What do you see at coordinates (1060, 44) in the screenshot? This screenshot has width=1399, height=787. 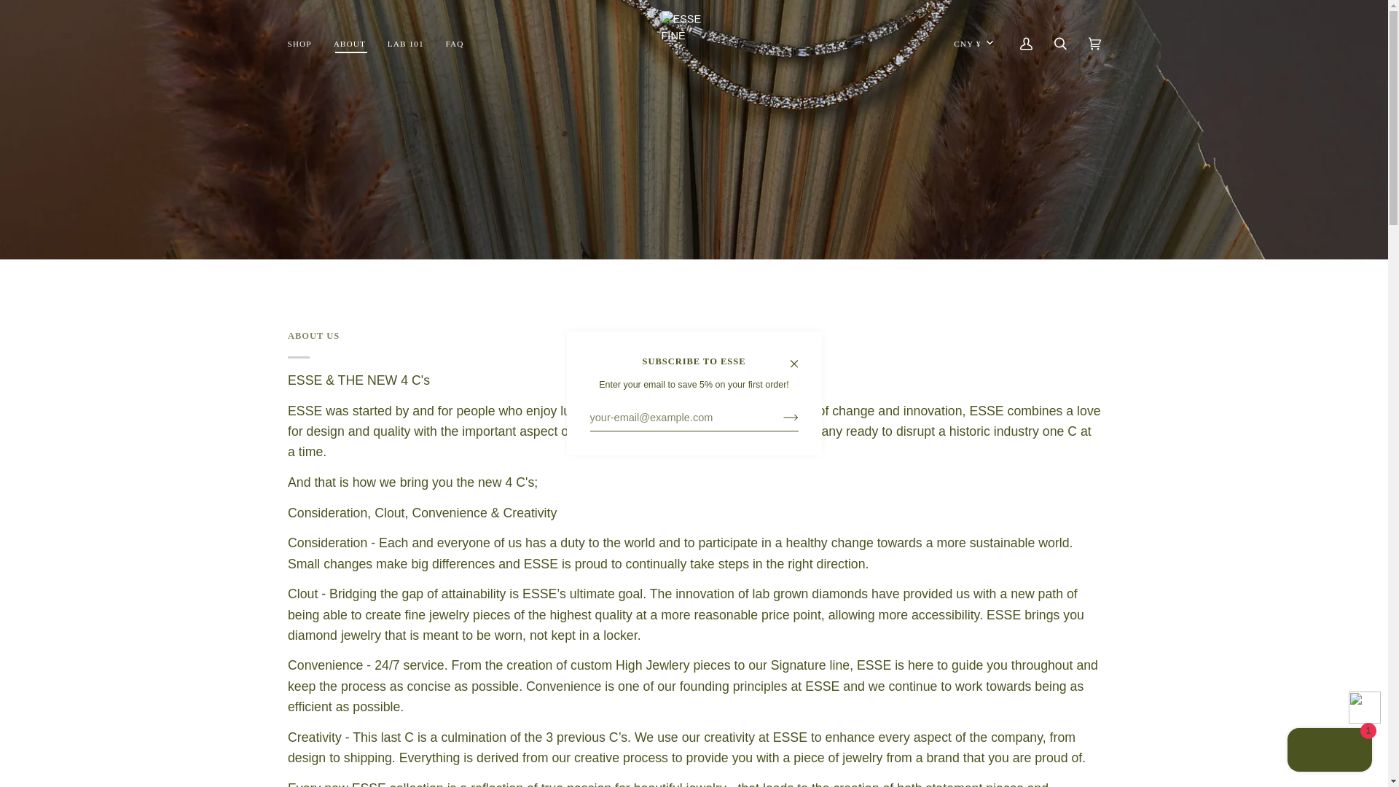 I see `Search` at bounding box center [1060, 44].